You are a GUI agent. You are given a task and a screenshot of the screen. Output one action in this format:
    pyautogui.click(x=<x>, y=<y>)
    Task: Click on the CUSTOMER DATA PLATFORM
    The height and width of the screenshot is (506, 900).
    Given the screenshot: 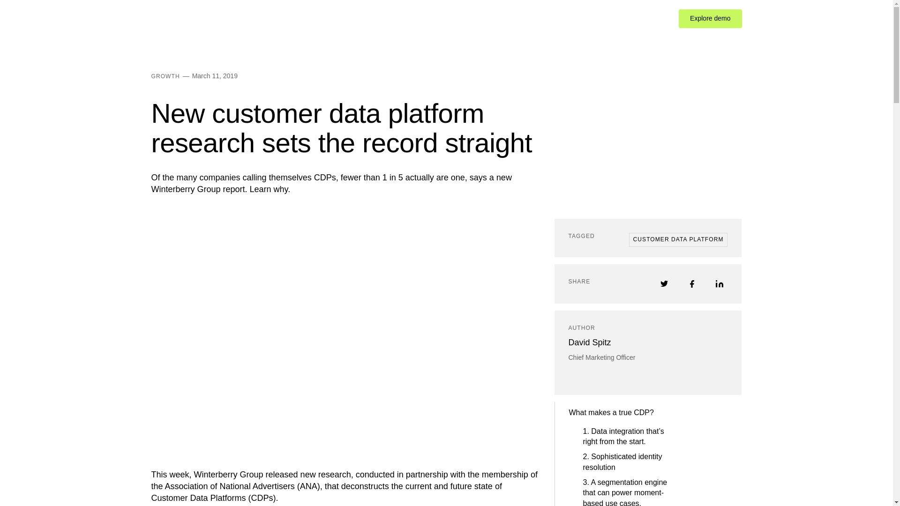 What is the action you would take?
    pyautogui.click(x=679, y=240)
    